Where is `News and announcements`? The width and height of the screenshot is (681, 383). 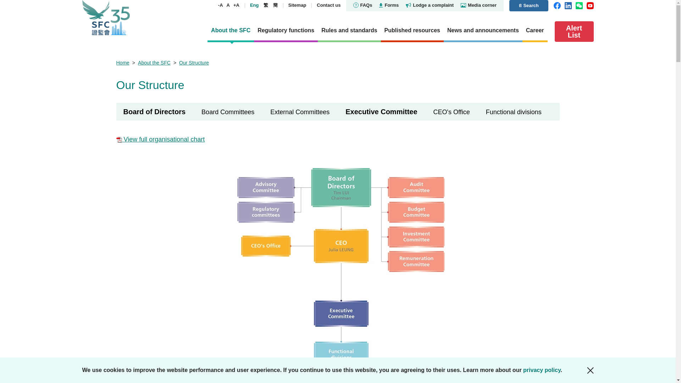
News and announcements is located at coordinates (574, 31).